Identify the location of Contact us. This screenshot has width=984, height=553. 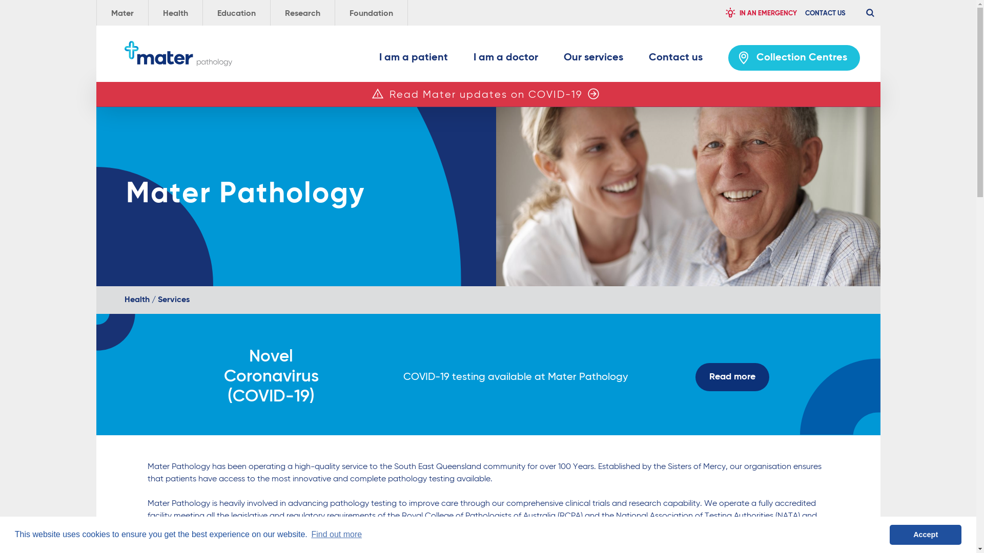
(675, 60).